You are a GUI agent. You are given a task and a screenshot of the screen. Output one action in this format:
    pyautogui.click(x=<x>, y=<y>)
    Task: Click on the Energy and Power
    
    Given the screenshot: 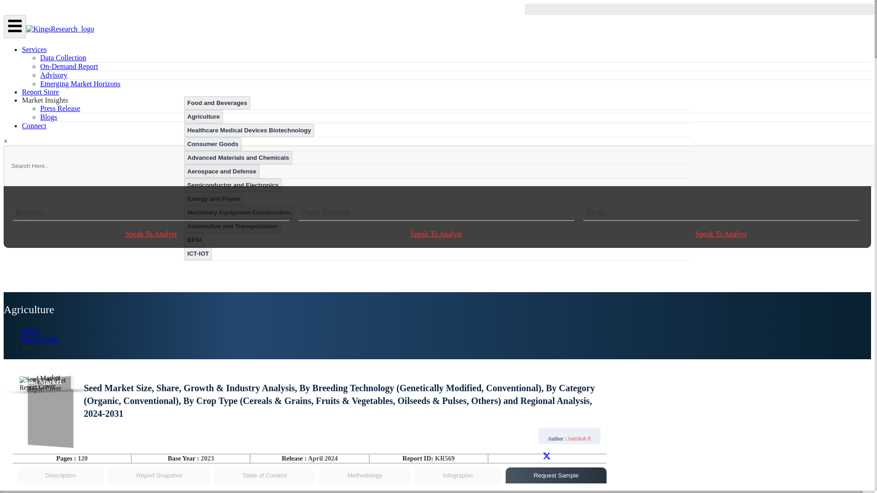 What is the action you would take?
    pyautogui.click(x=214, y=199)
    